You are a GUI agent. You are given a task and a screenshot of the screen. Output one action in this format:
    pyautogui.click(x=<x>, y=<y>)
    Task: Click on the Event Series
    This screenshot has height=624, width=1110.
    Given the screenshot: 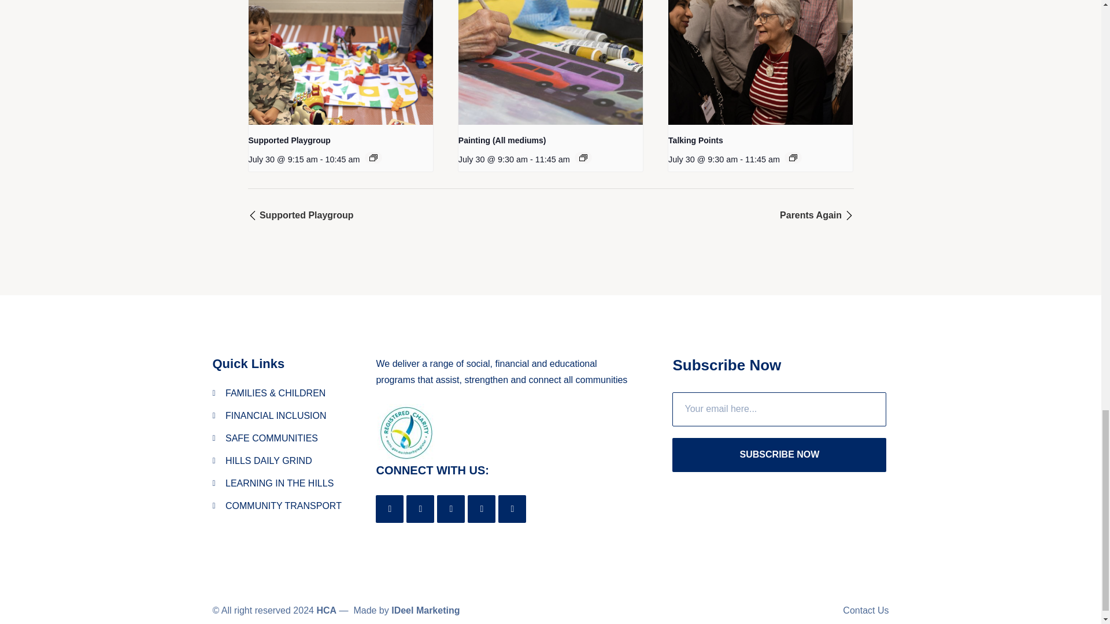 What is the action you would take?
    pyautogui.click(x=373, y=157)
    